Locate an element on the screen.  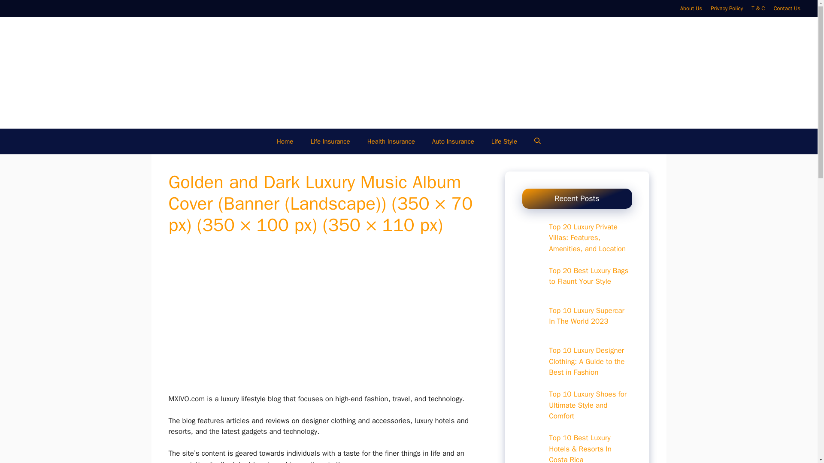
Life Style is located at coordinates (504, 141).